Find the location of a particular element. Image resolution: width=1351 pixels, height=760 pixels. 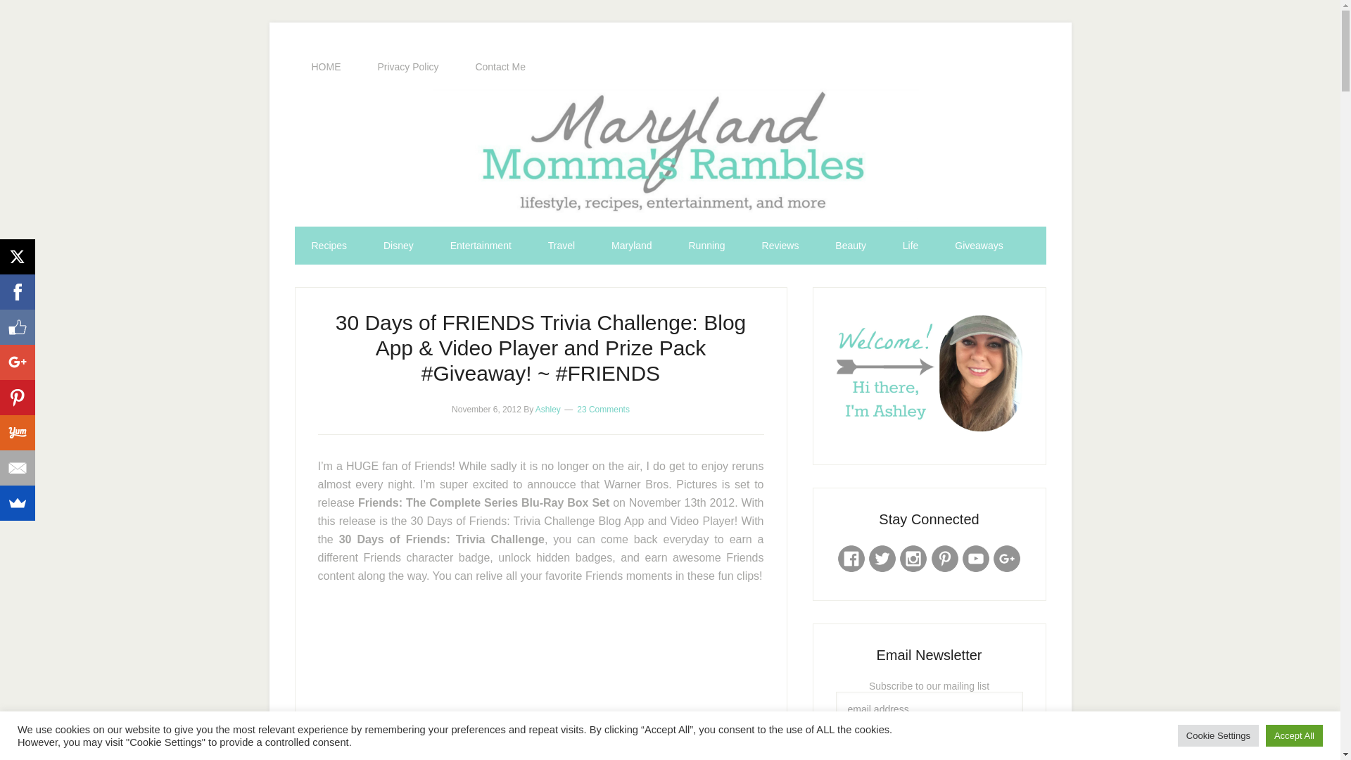

Ashley is located at coordinates (547, 409).